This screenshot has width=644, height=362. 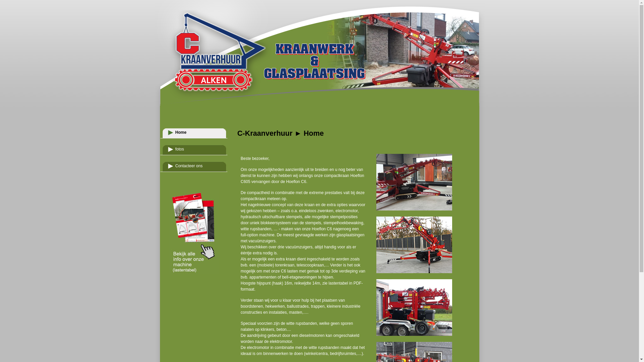 I want to click on Home, so click(x=194, y=133).